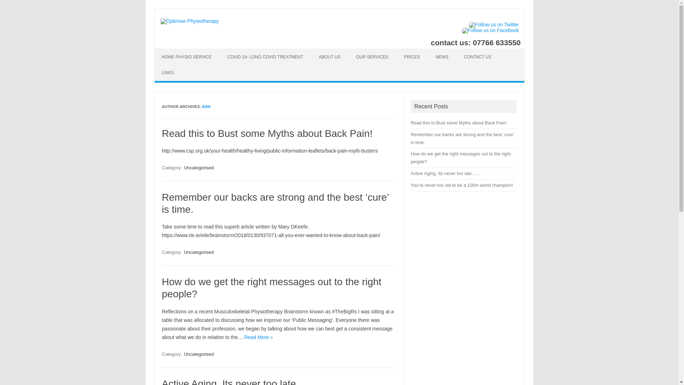 The width and height of the screenshot is (684, 385). What do you see at coordinates (266, 133) in the screenshot?
I see `Permalink to Read this to Bust some Myths about Back Pain!` at bounding box center [266, 133].